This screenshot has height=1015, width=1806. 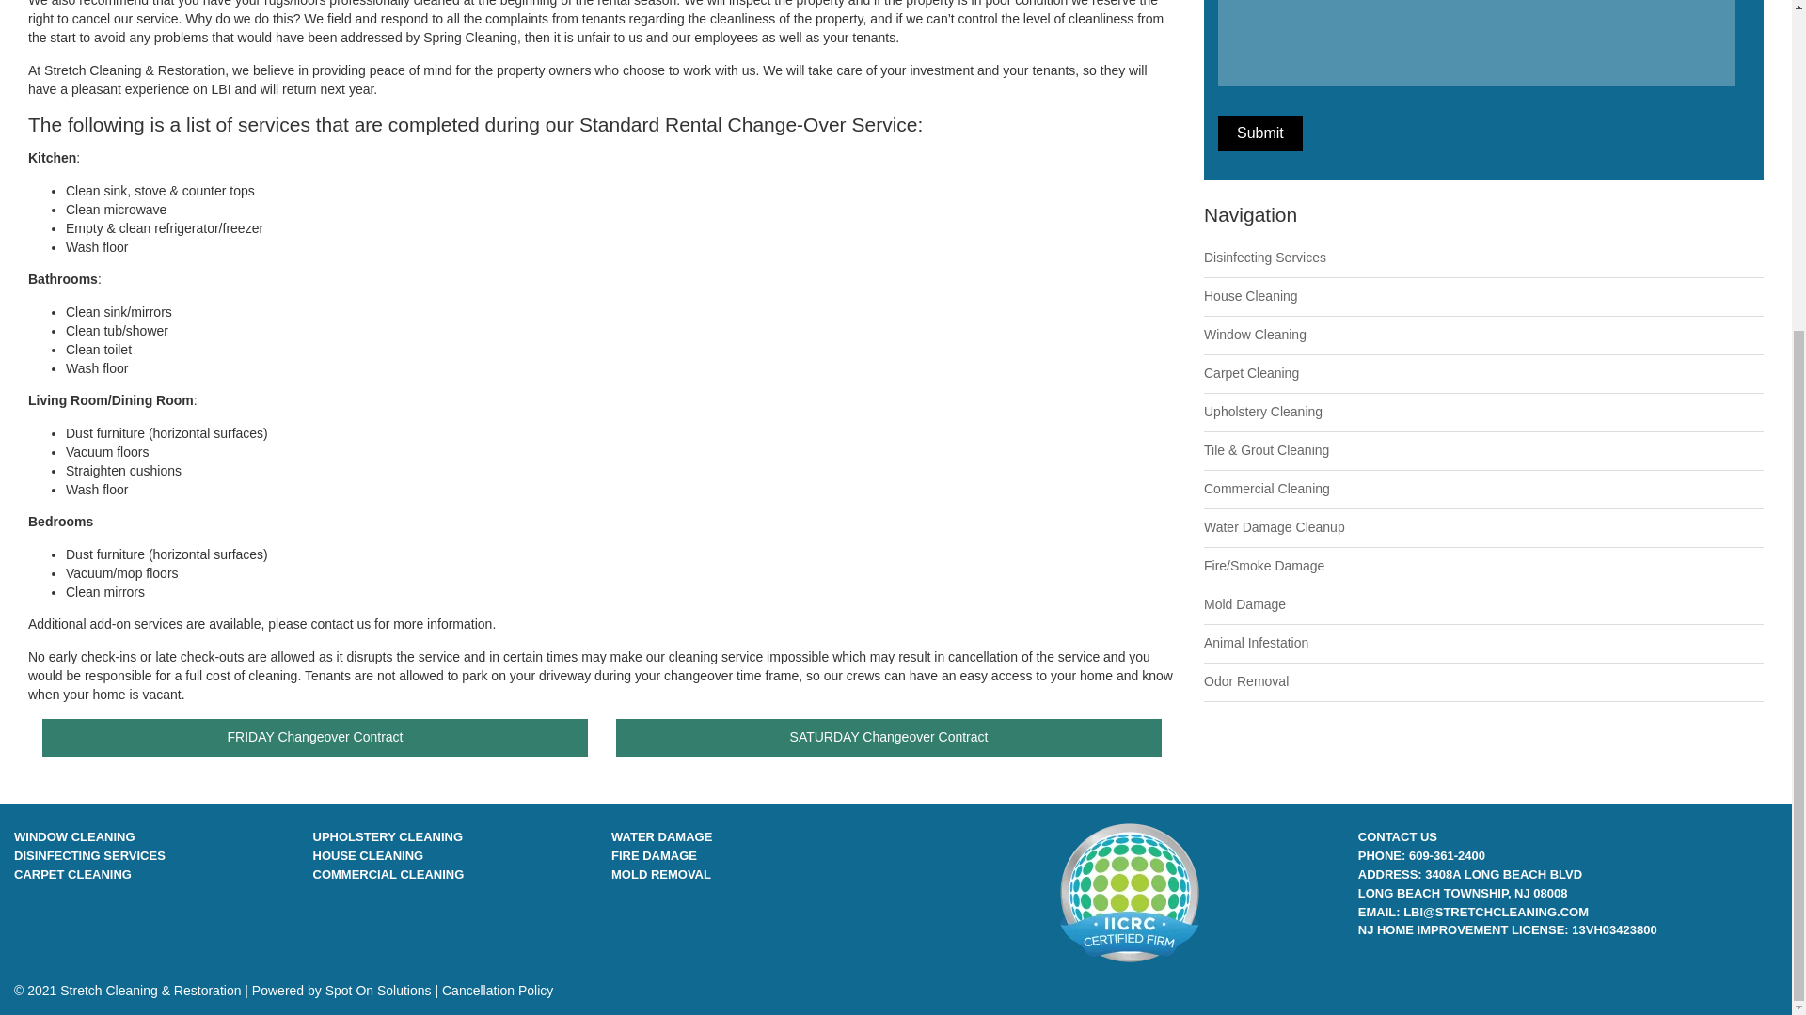 I want to click on SATURDAY Changeover Contract, so click(x=888, y=737).